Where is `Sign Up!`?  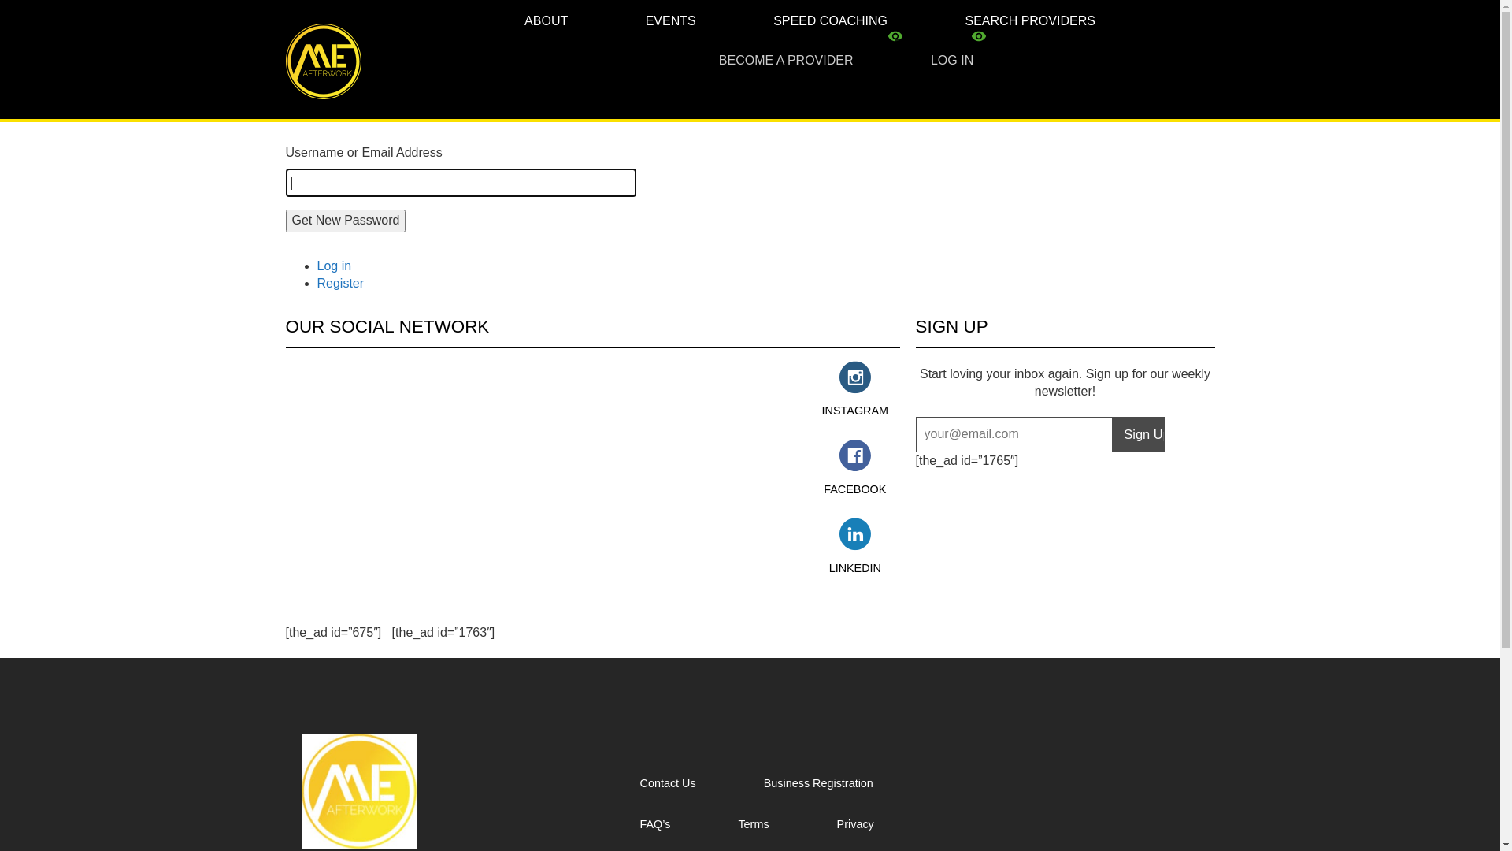 Sign Up! is located at coordinates (1139, 434).